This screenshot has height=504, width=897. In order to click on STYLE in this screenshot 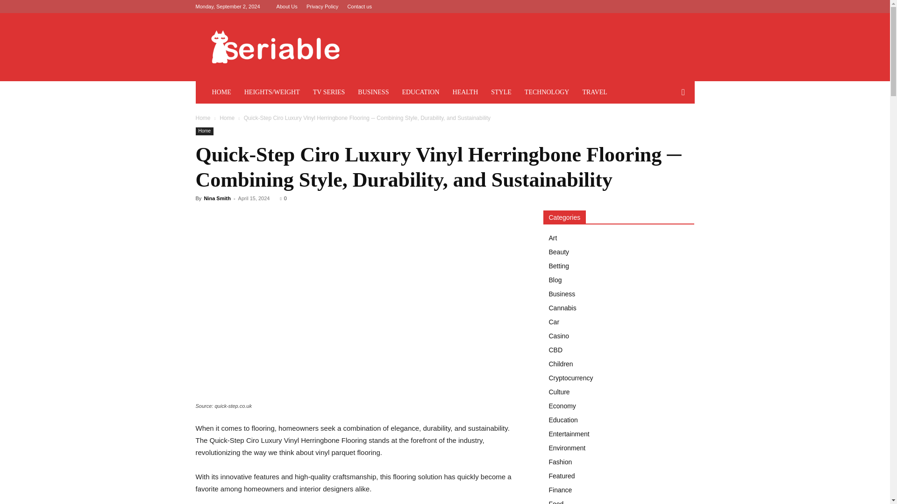, I will do `click(501, 92)`.